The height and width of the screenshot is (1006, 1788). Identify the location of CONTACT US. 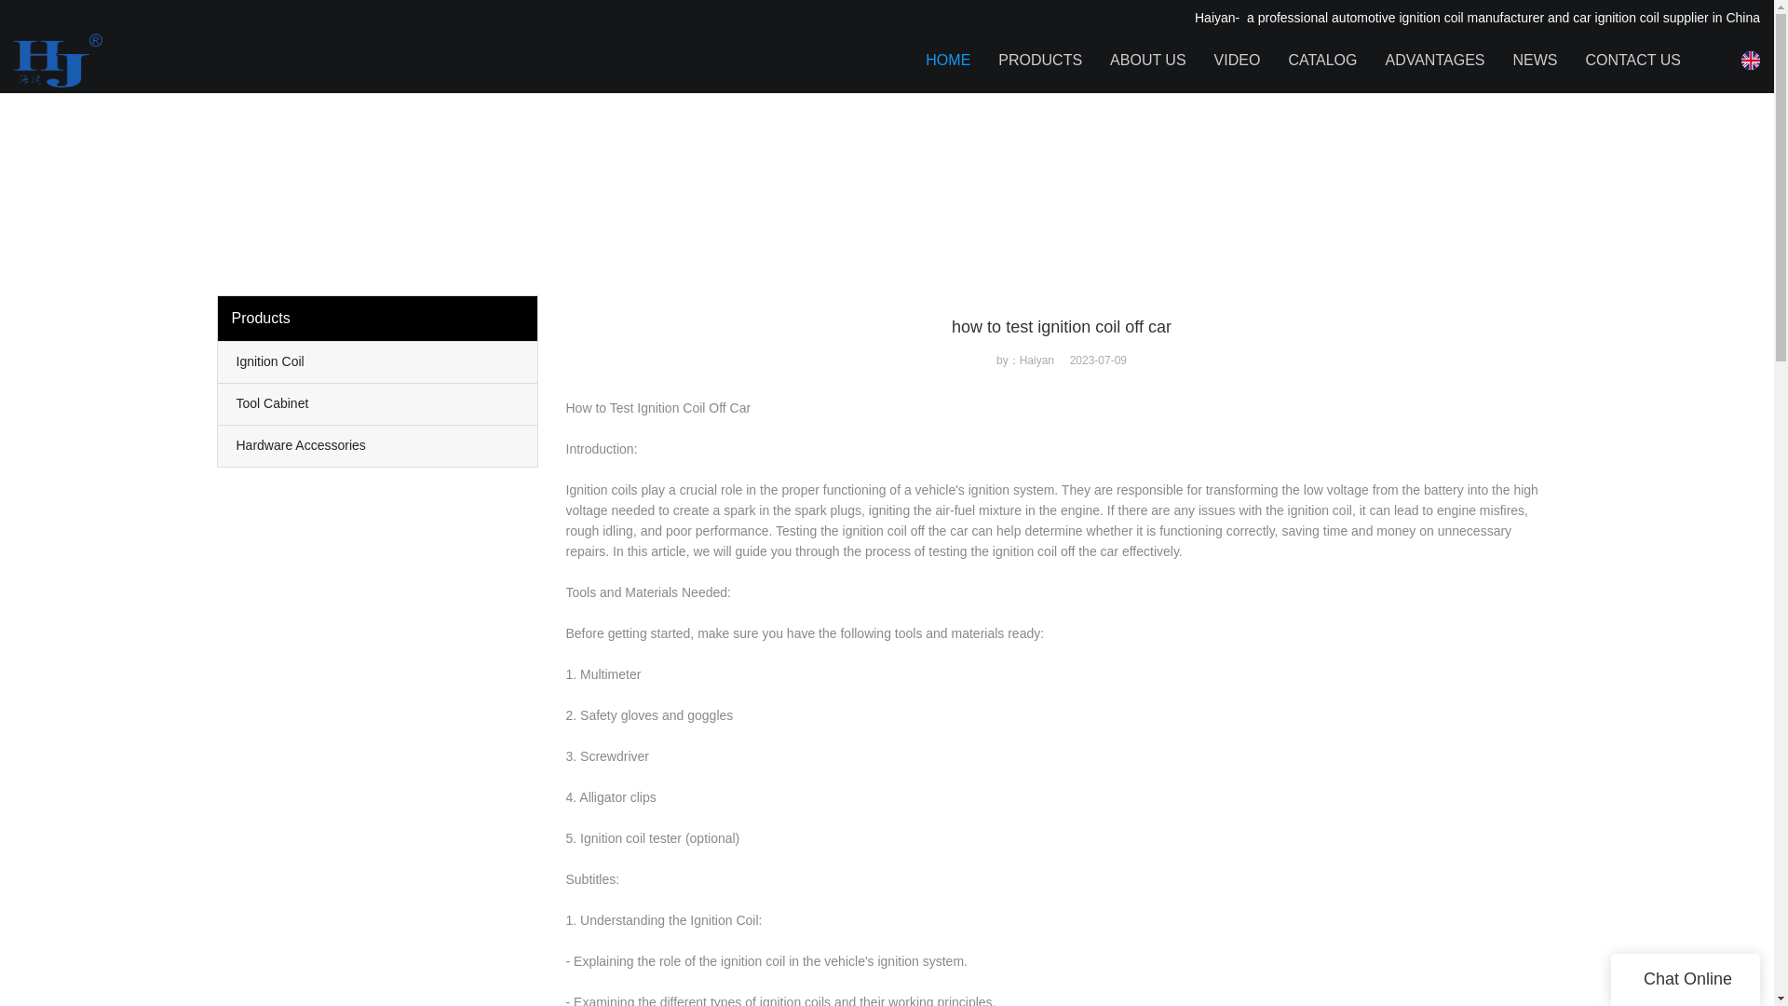
(1632, 61).